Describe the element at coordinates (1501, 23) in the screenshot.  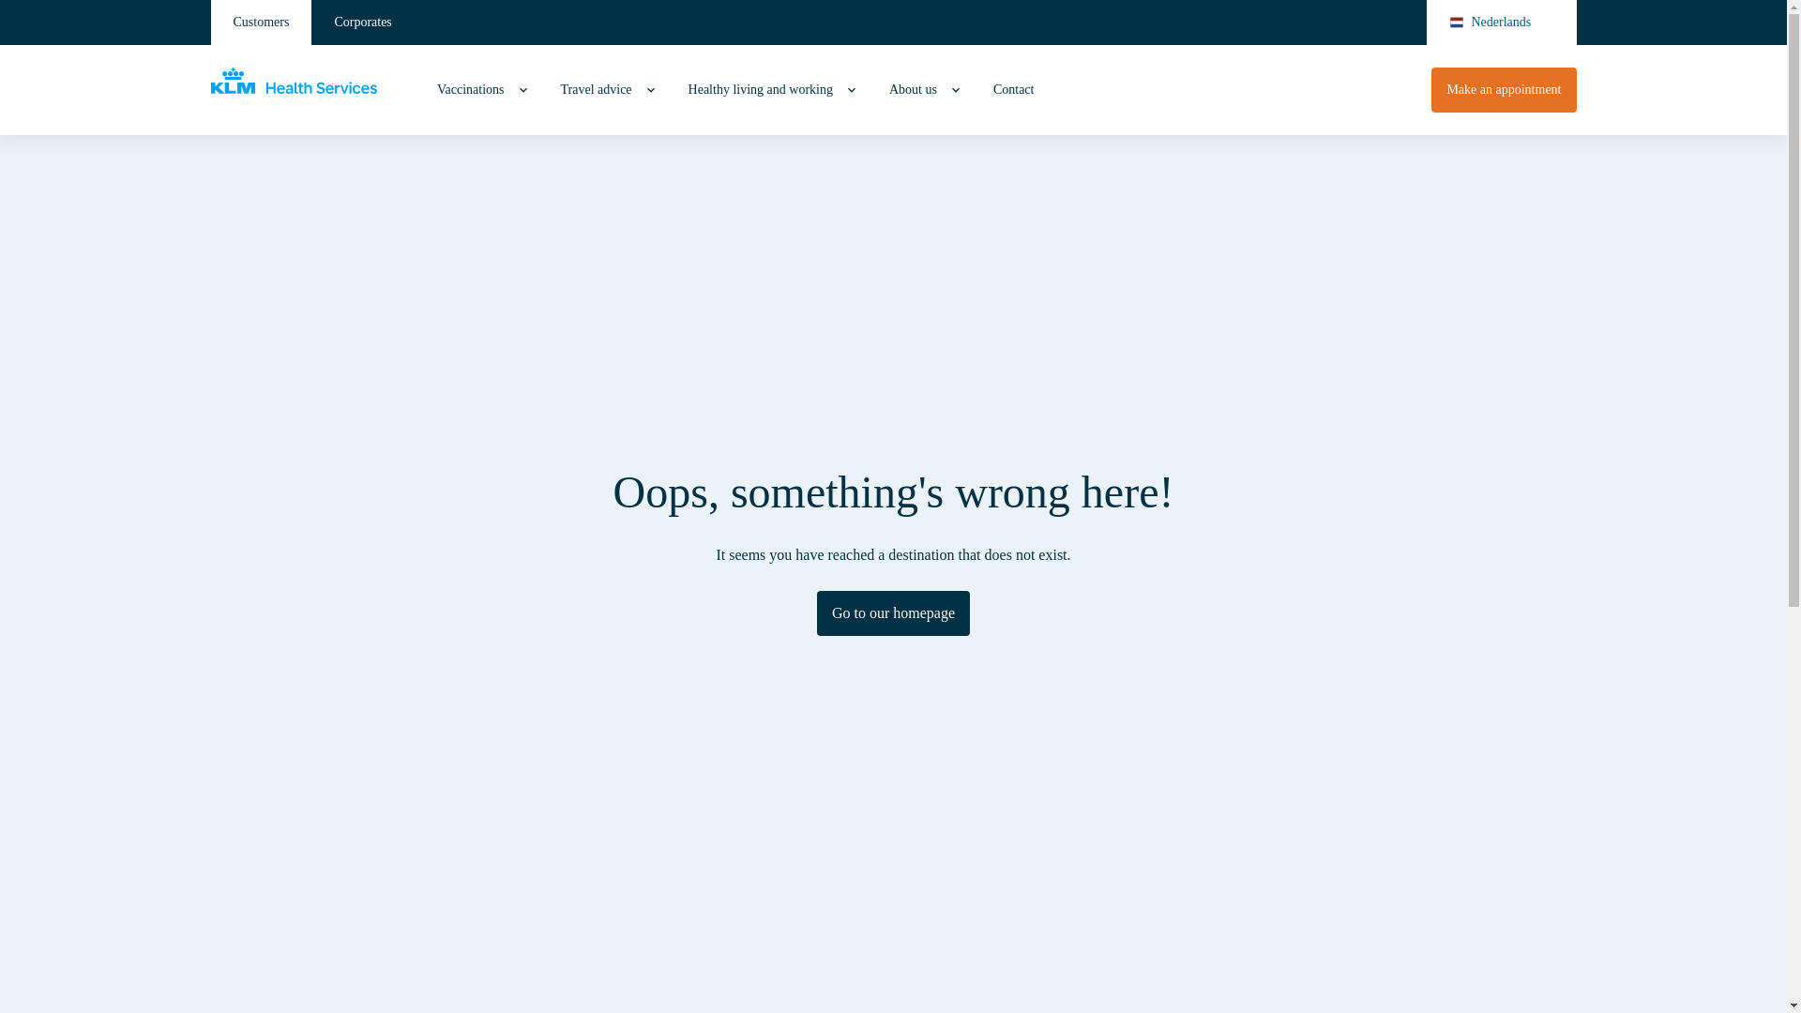
I see `Nederlands` at that location.